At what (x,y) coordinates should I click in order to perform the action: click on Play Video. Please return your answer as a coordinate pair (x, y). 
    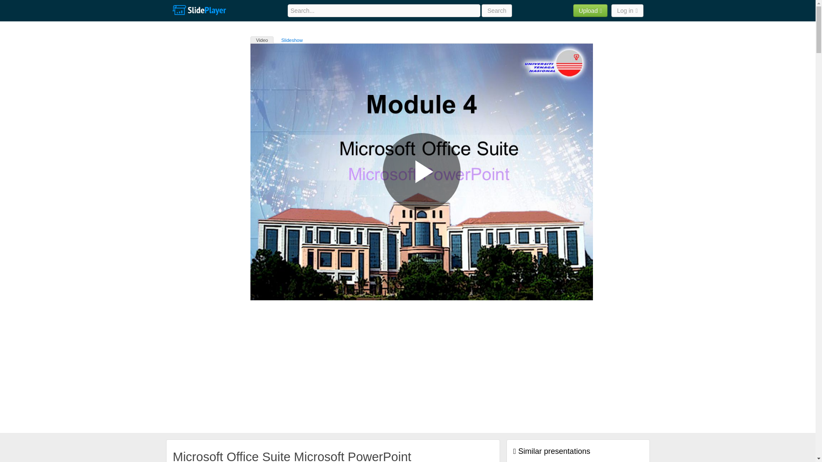
    Looking at the image, I should click on (421, 172).